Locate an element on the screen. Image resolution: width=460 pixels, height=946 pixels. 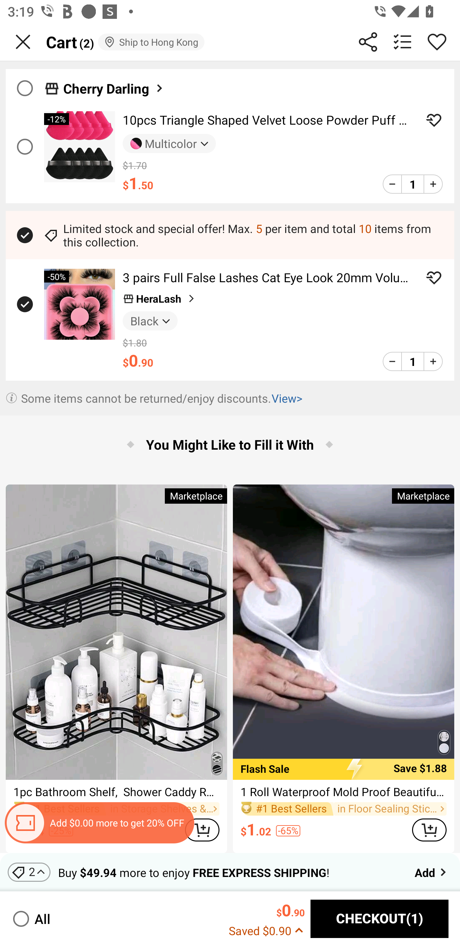
ADD TO CART is located at coordinates (429, 830).